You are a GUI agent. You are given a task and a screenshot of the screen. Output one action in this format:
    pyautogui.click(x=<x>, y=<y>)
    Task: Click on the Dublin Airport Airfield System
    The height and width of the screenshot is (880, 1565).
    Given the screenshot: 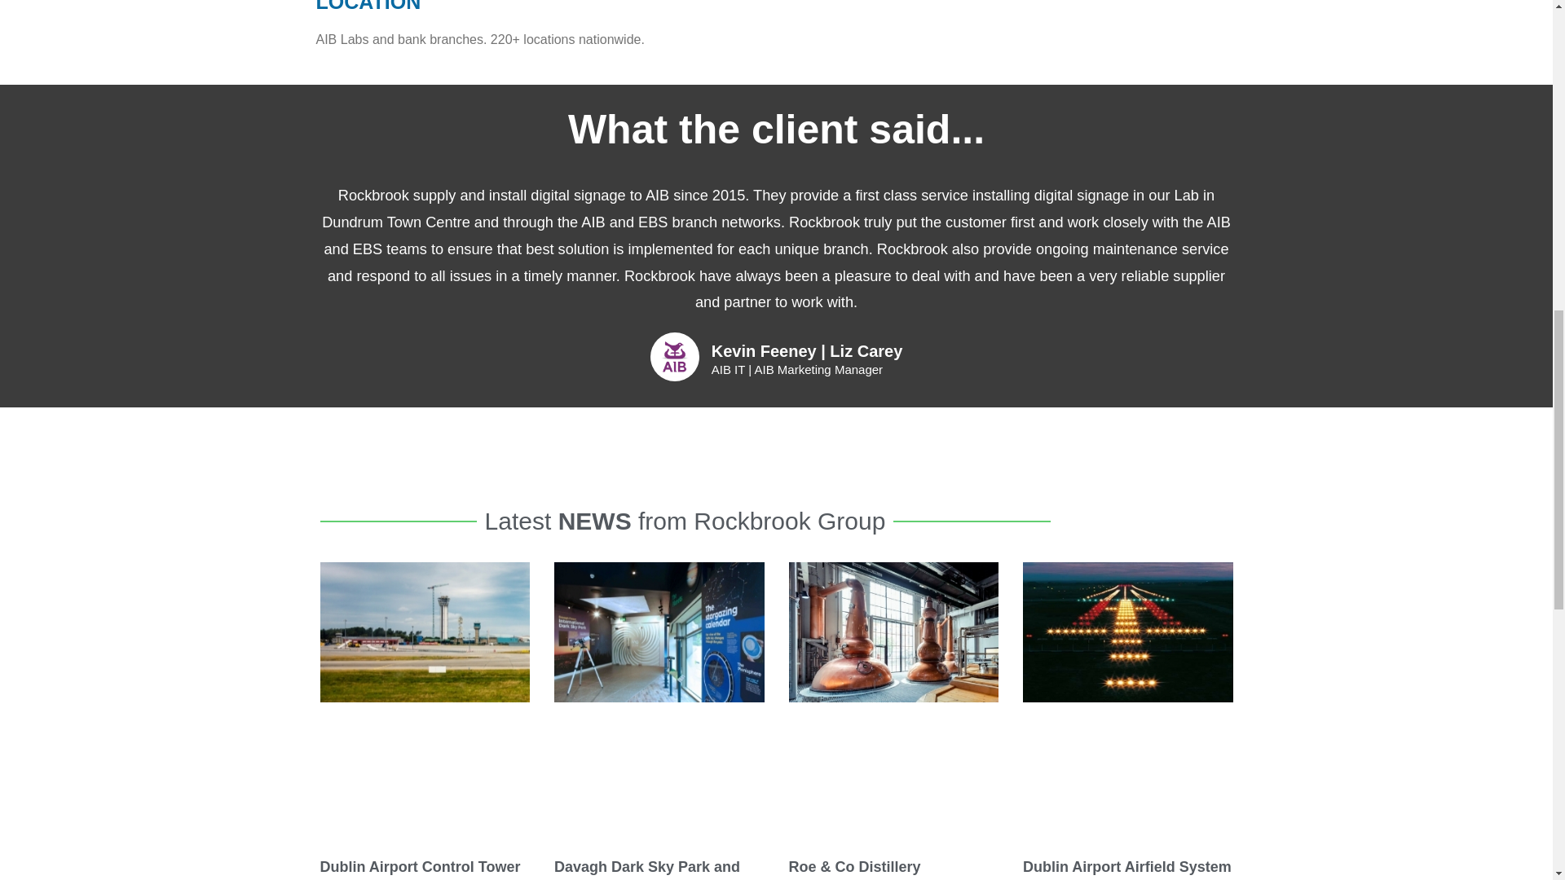 What is the action you would take?
    pyautogui.click(x=1127, y=867)
    